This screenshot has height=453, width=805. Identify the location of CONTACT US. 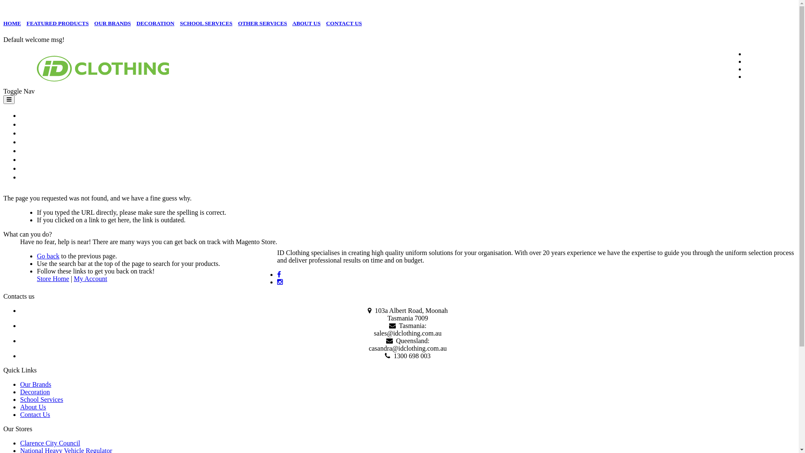
(34, 177).